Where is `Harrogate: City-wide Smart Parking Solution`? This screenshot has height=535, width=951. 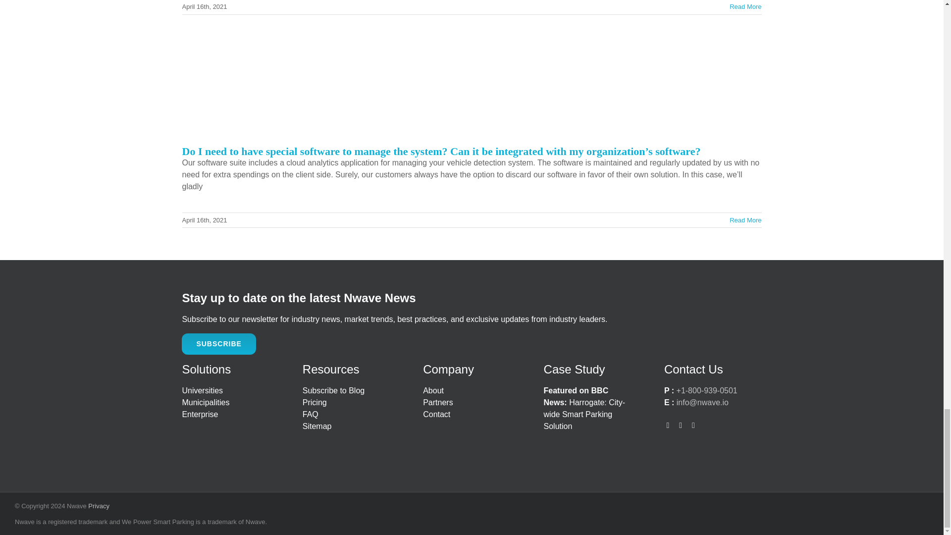
Harrogate: City-wide Smart Parking Solution is located at coordinates (584, 408).